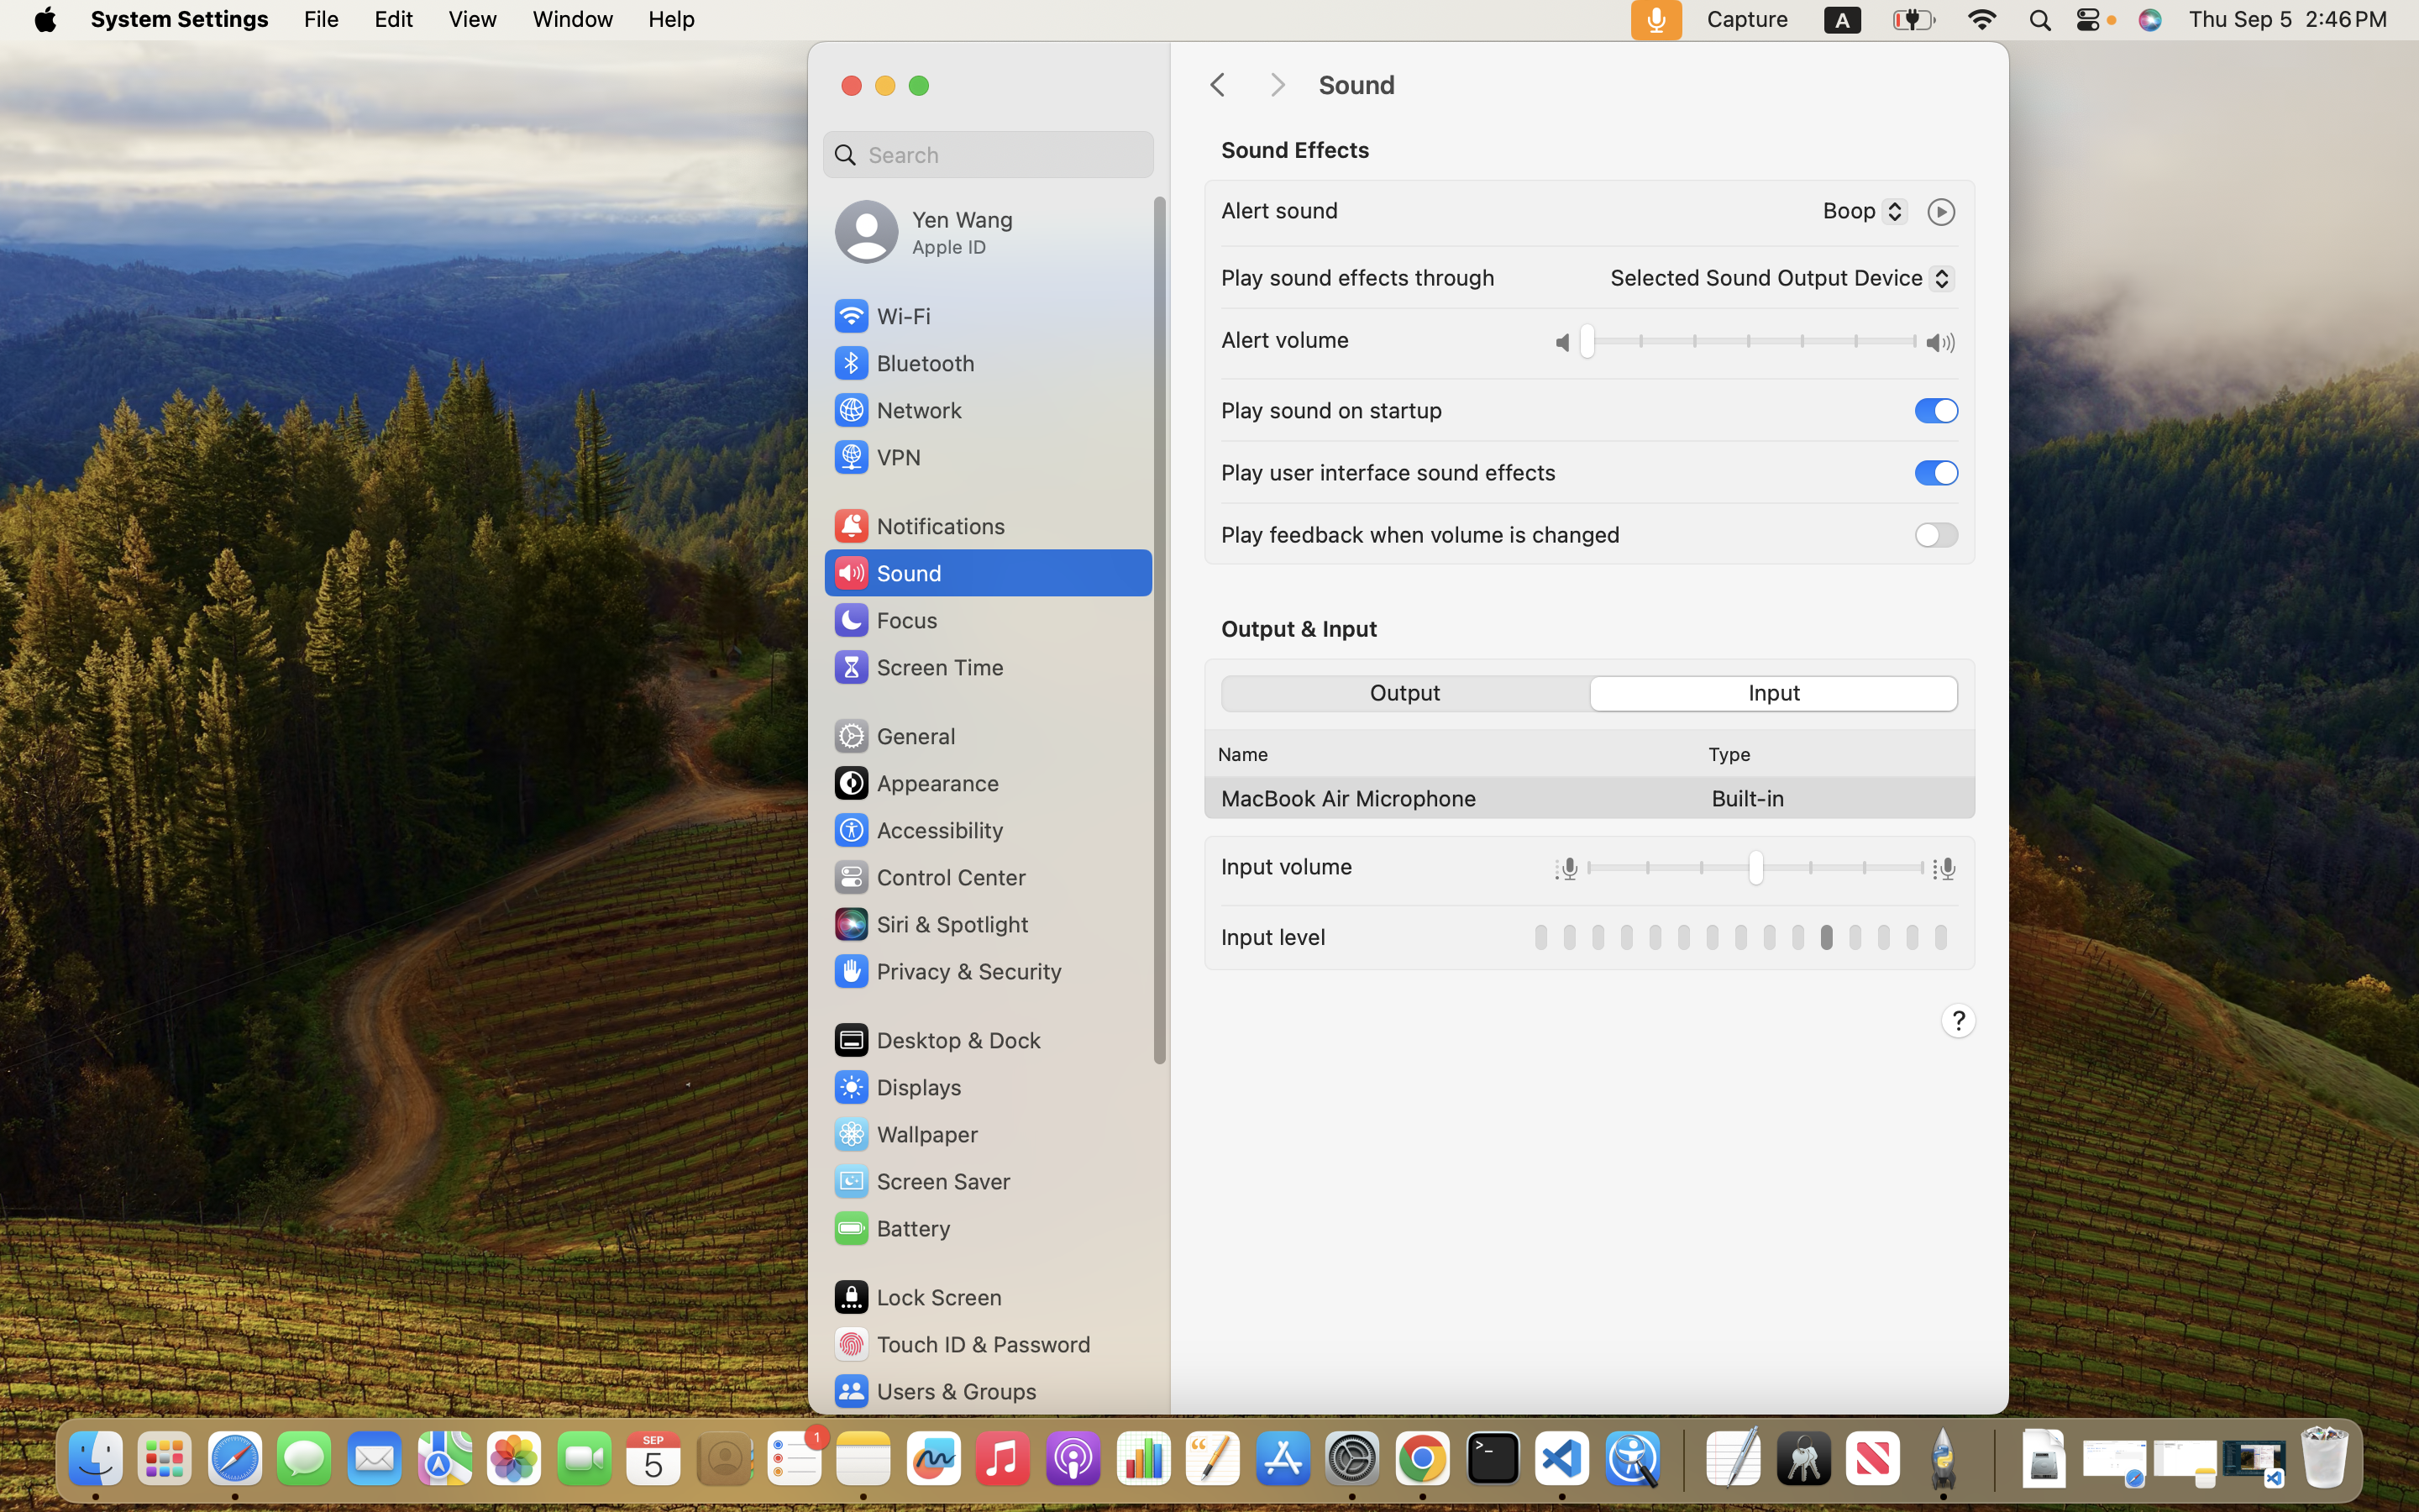 This screenshot has height=1512, width=2419. Describe the element at coordinates (918, 830) in the screenshot. I see `Accessibility` at that location.